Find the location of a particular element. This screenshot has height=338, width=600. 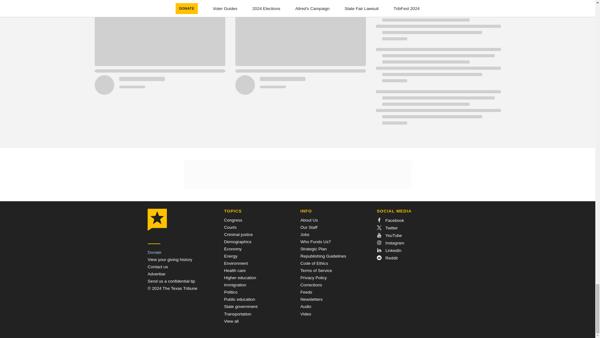

Who Funds Us? is located at coordinates (315, 242).